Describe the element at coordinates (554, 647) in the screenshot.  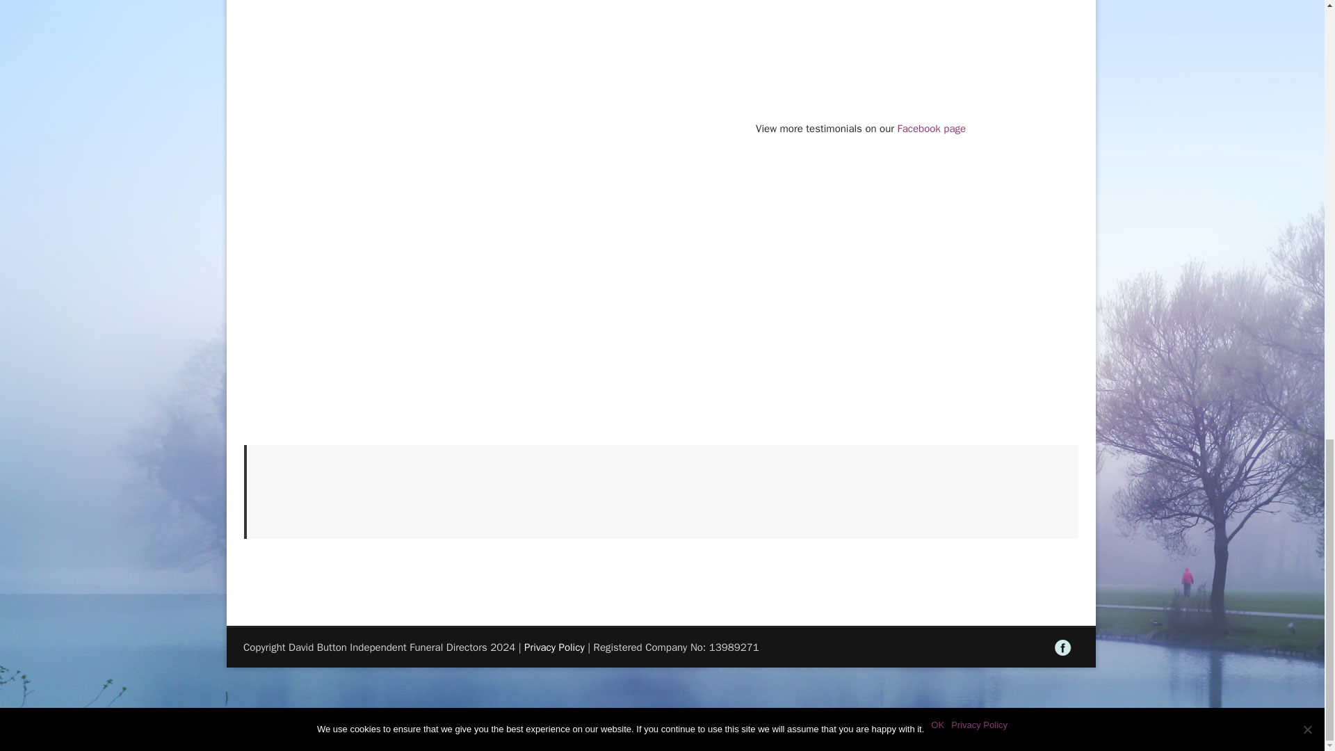
I see `Privacy Policy` at that location.